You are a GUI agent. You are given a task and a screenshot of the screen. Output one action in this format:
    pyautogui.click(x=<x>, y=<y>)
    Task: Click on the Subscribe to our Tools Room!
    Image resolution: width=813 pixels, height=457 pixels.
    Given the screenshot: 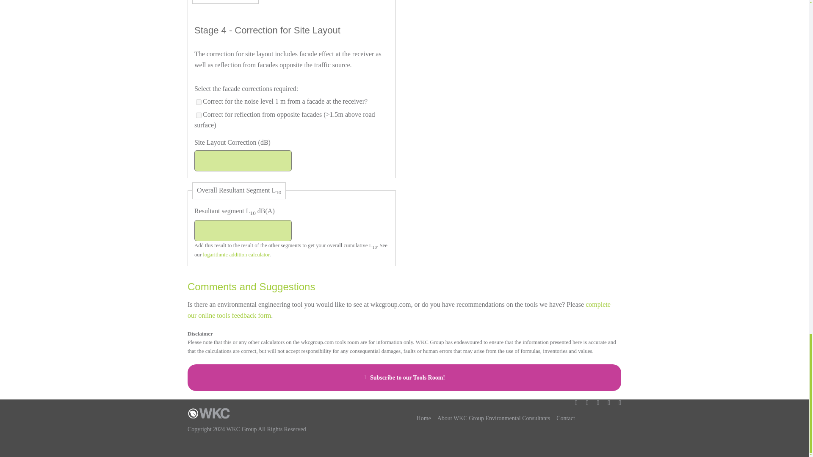 What is the action you would take?
    pyautogui.click(x=404, y=382)
    